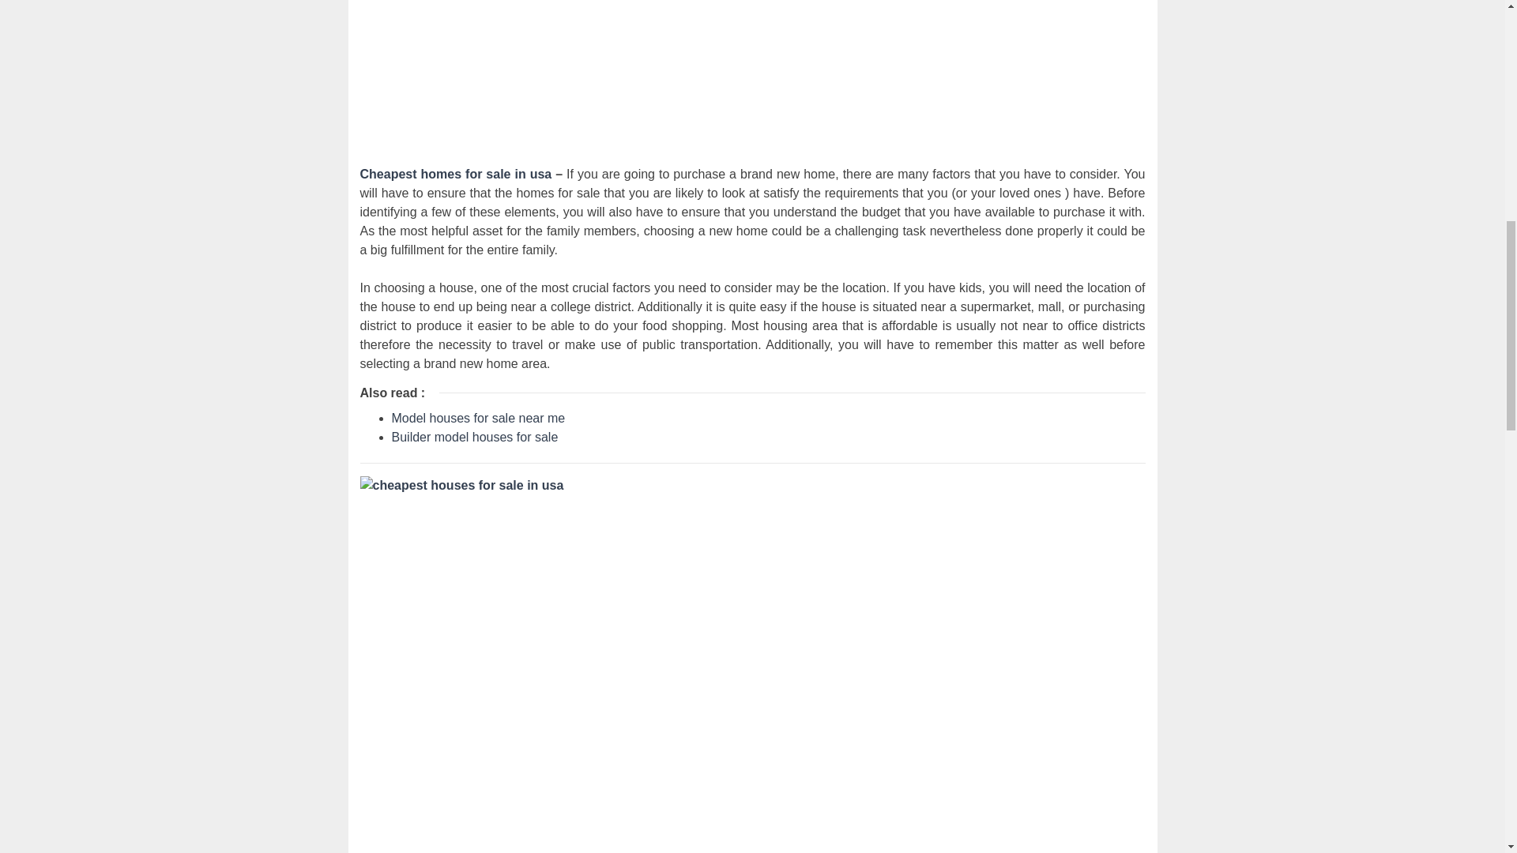 This screenshot has height=853, width=1517. Describe the element at coordinates (479, 417) in the screenshot. I see `Model houses for sale near me` at that location.